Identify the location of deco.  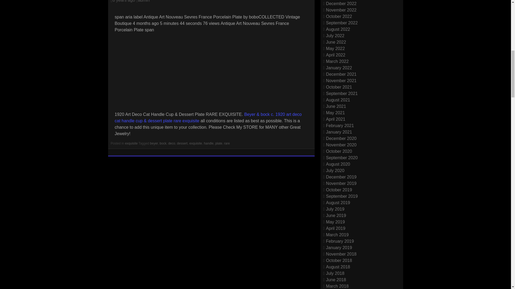
(172, 143).